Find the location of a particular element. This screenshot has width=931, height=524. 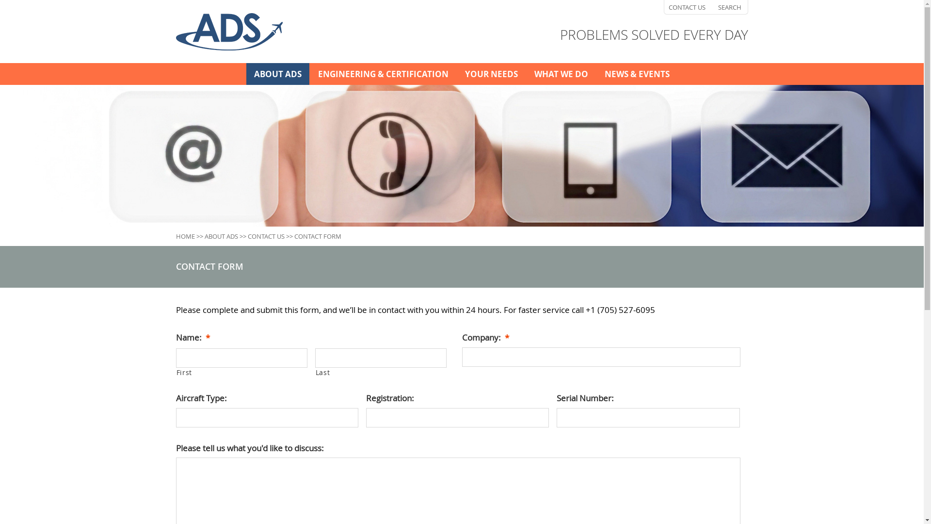

CONTACT US is located at coordinates (687, 8).